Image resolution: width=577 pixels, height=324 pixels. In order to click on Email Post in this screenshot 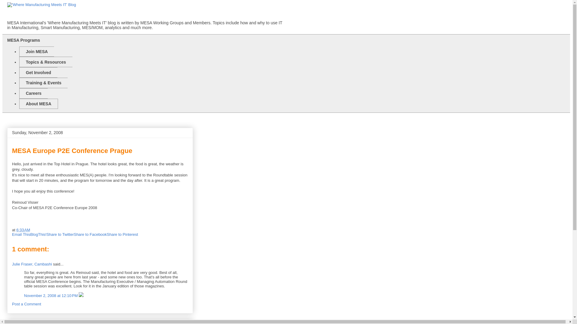, I will do `click(34, 230)`.